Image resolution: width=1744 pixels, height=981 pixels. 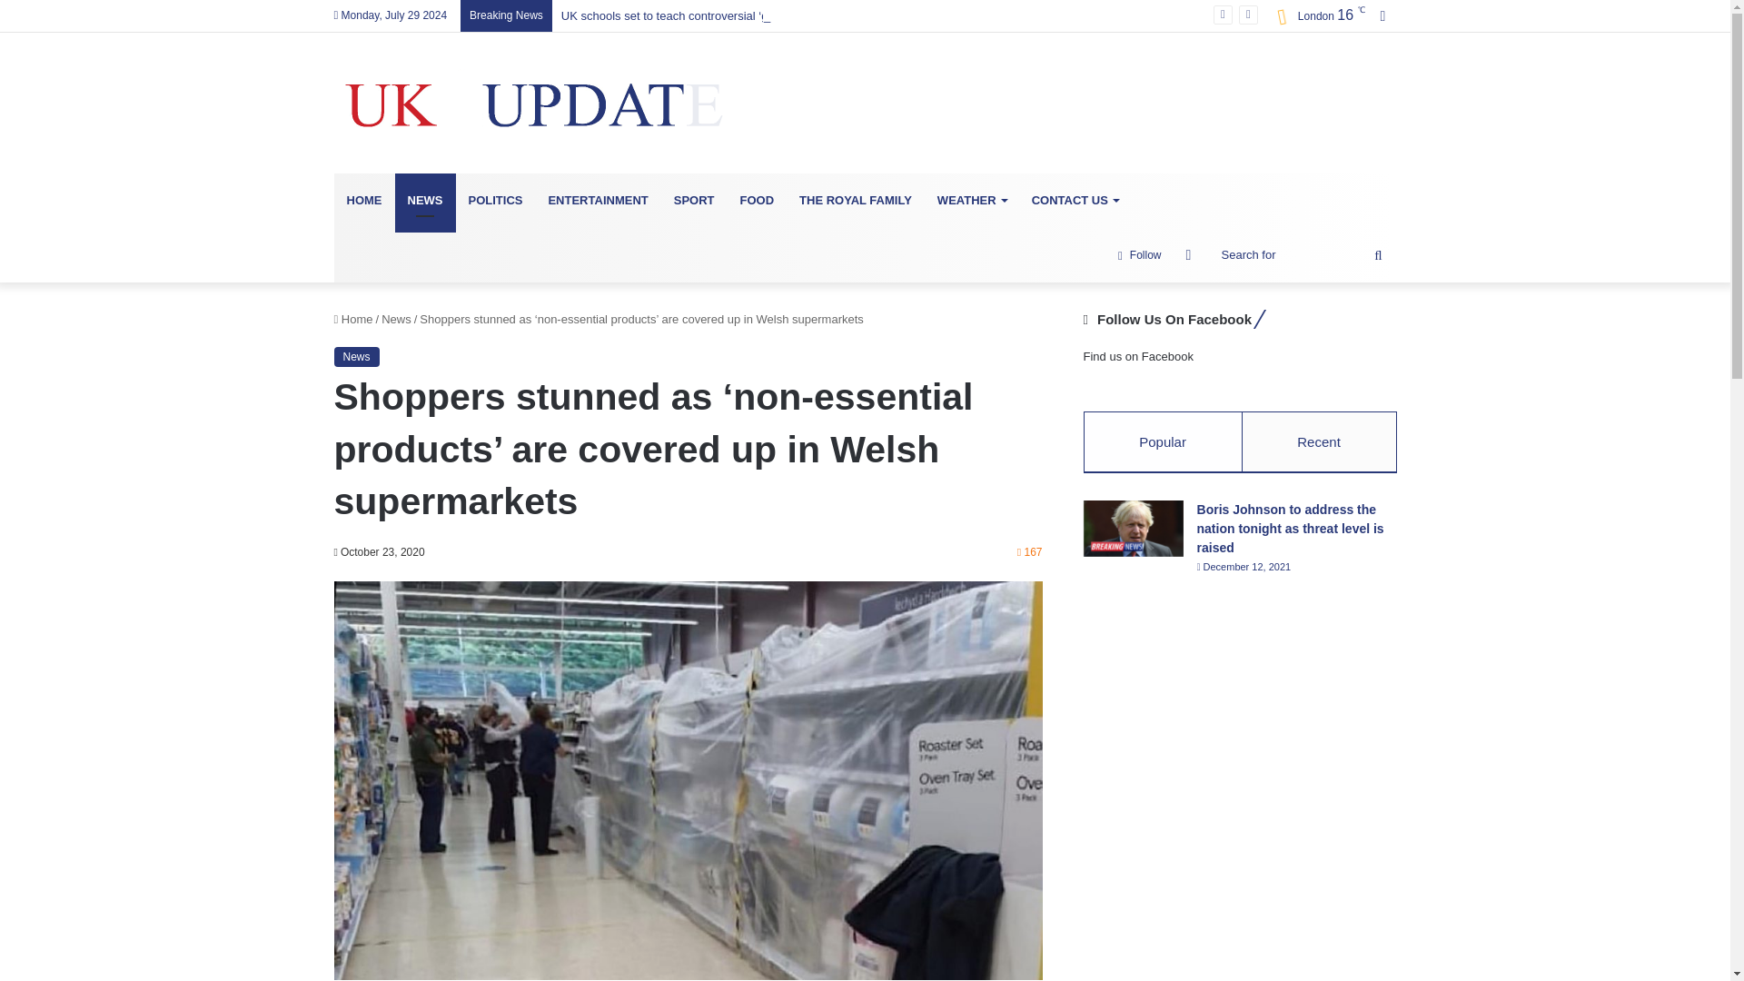 I want to click on Find us on Facebook, so click(x=1137, y=356).